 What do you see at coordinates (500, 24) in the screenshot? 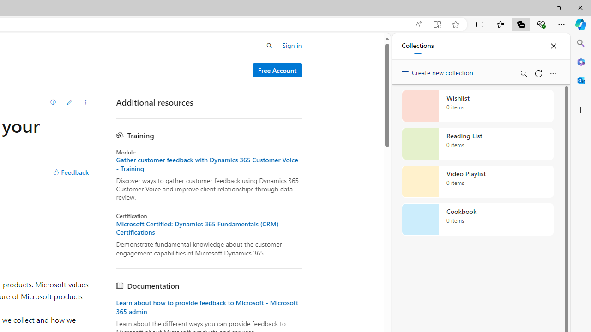
I see `Favorites` at bounding box center [500, 24].